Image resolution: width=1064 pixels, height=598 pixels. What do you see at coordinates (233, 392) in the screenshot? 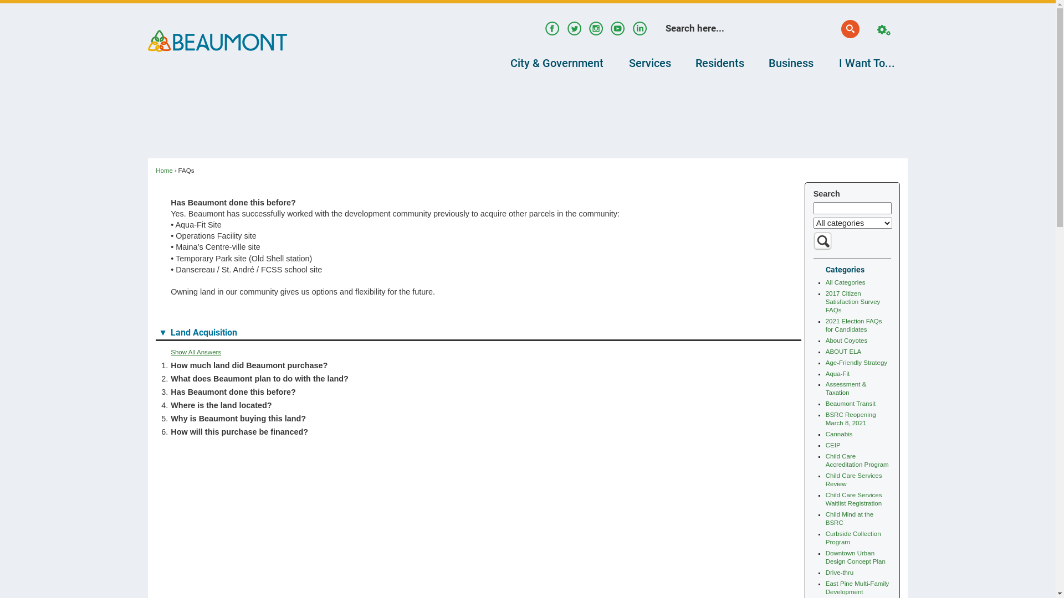
I see `Has Beaumont done this before?` at bounding box center [233, 392].